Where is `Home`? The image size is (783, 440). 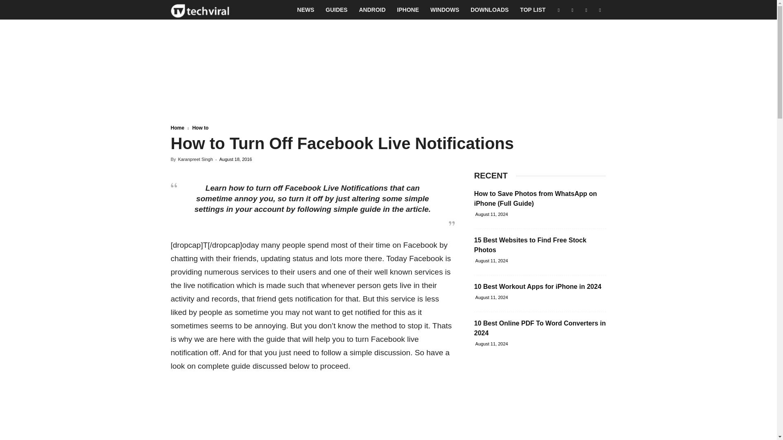
Home is located at coordinates (177, 128).